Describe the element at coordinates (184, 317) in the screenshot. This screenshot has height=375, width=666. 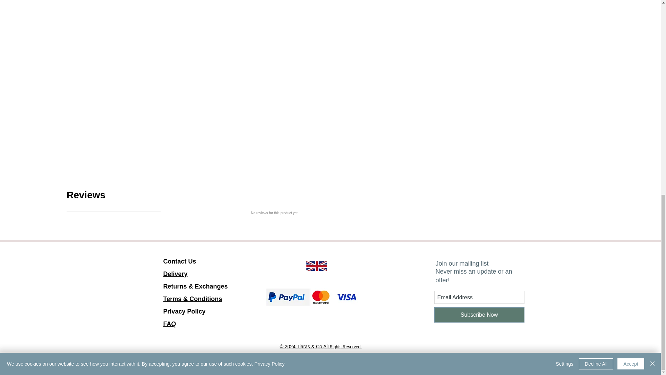
I see `Contact Us` at that location.